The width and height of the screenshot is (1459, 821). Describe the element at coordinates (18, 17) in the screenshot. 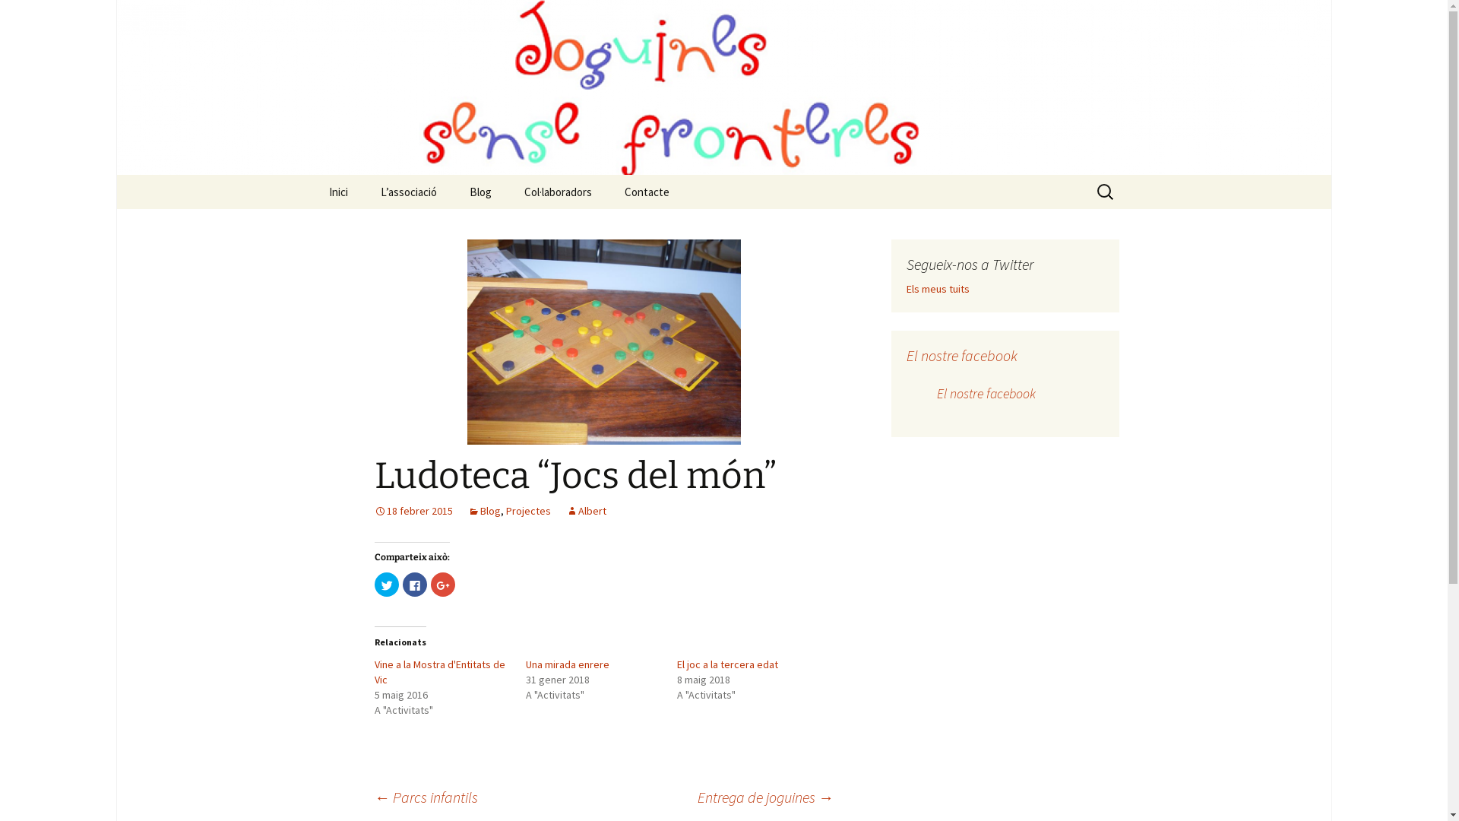

I see `Cerca` at that location.